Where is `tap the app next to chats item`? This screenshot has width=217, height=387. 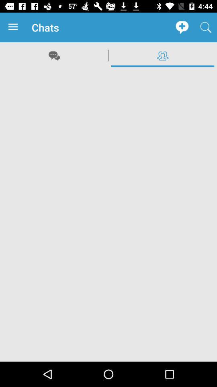 tap the app next to chats item is located at coordinates (182, 27).